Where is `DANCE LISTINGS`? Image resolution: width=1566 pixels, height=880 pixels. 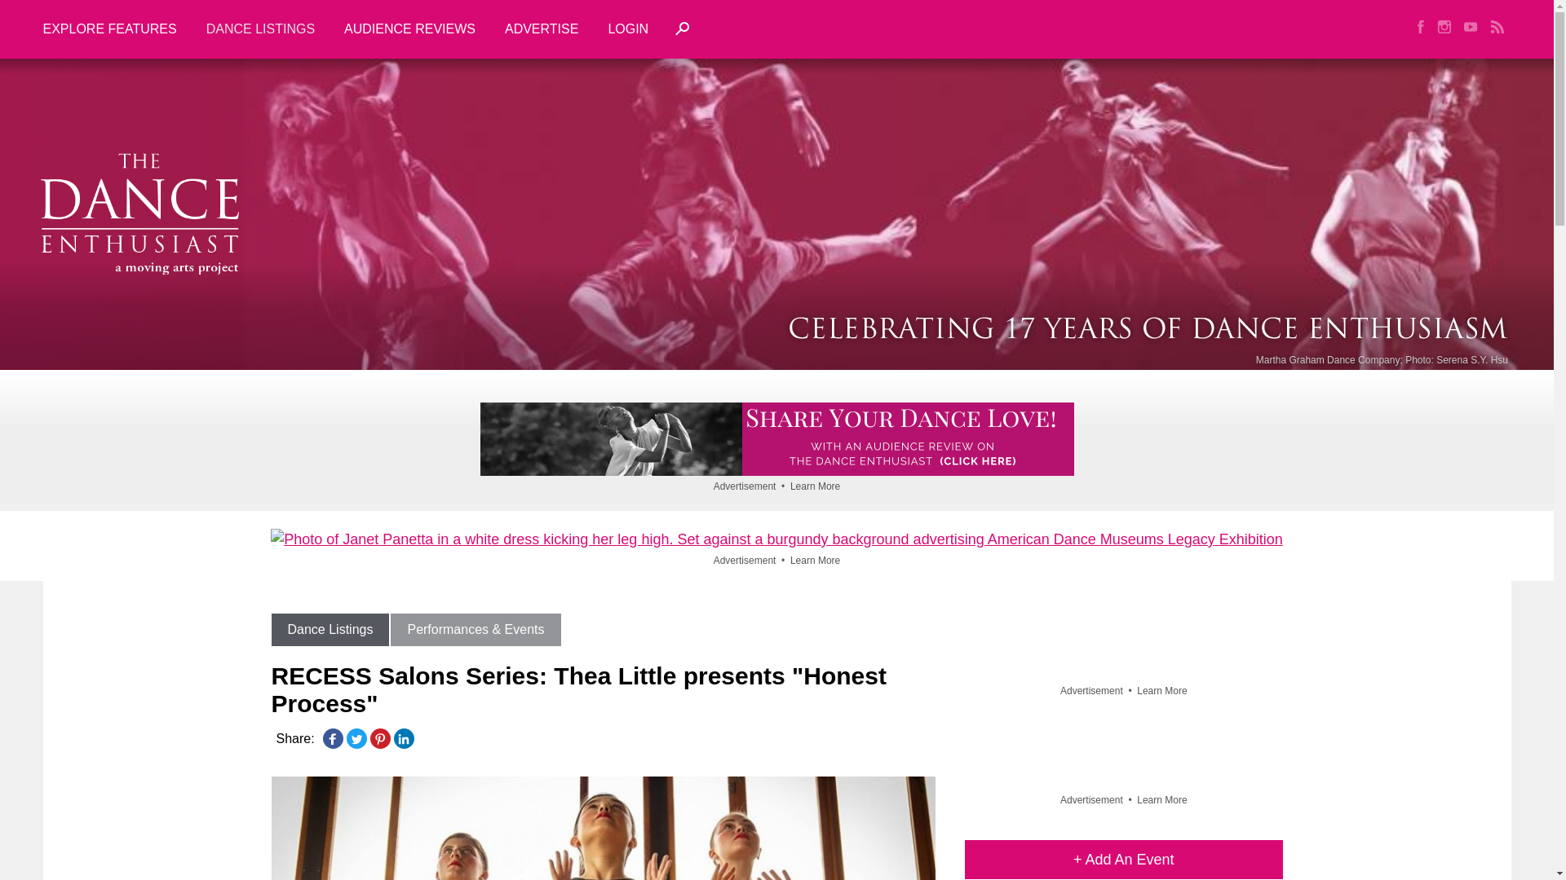
DANCE LISTINGS is located at coordinates (259, 29).